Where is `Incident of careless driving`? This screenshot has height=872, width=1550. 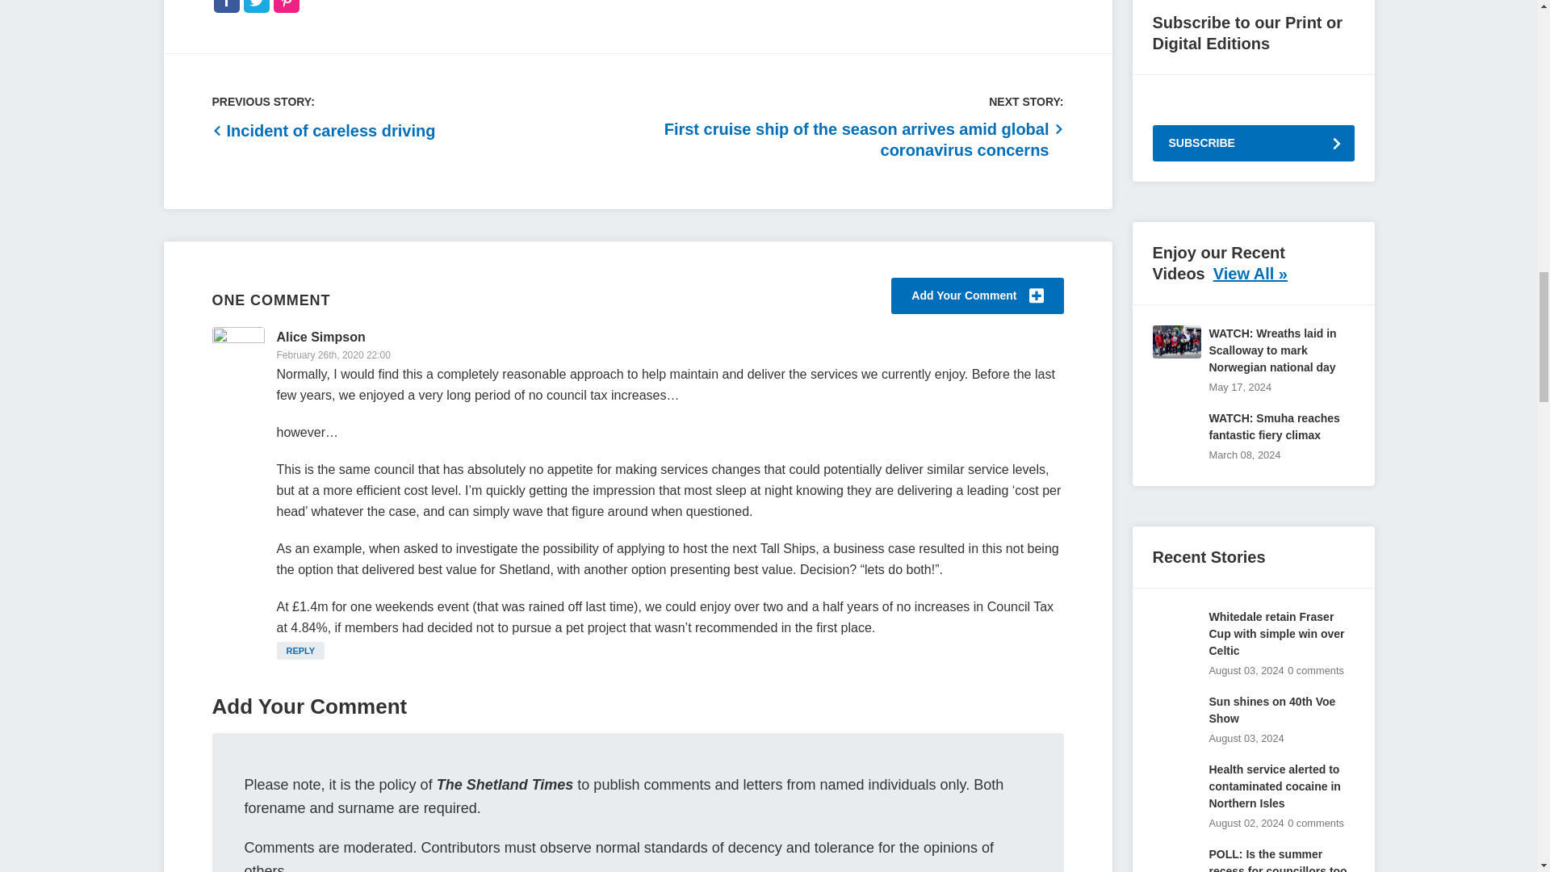
Incident of careless driving is located at coordinates (323, 131).